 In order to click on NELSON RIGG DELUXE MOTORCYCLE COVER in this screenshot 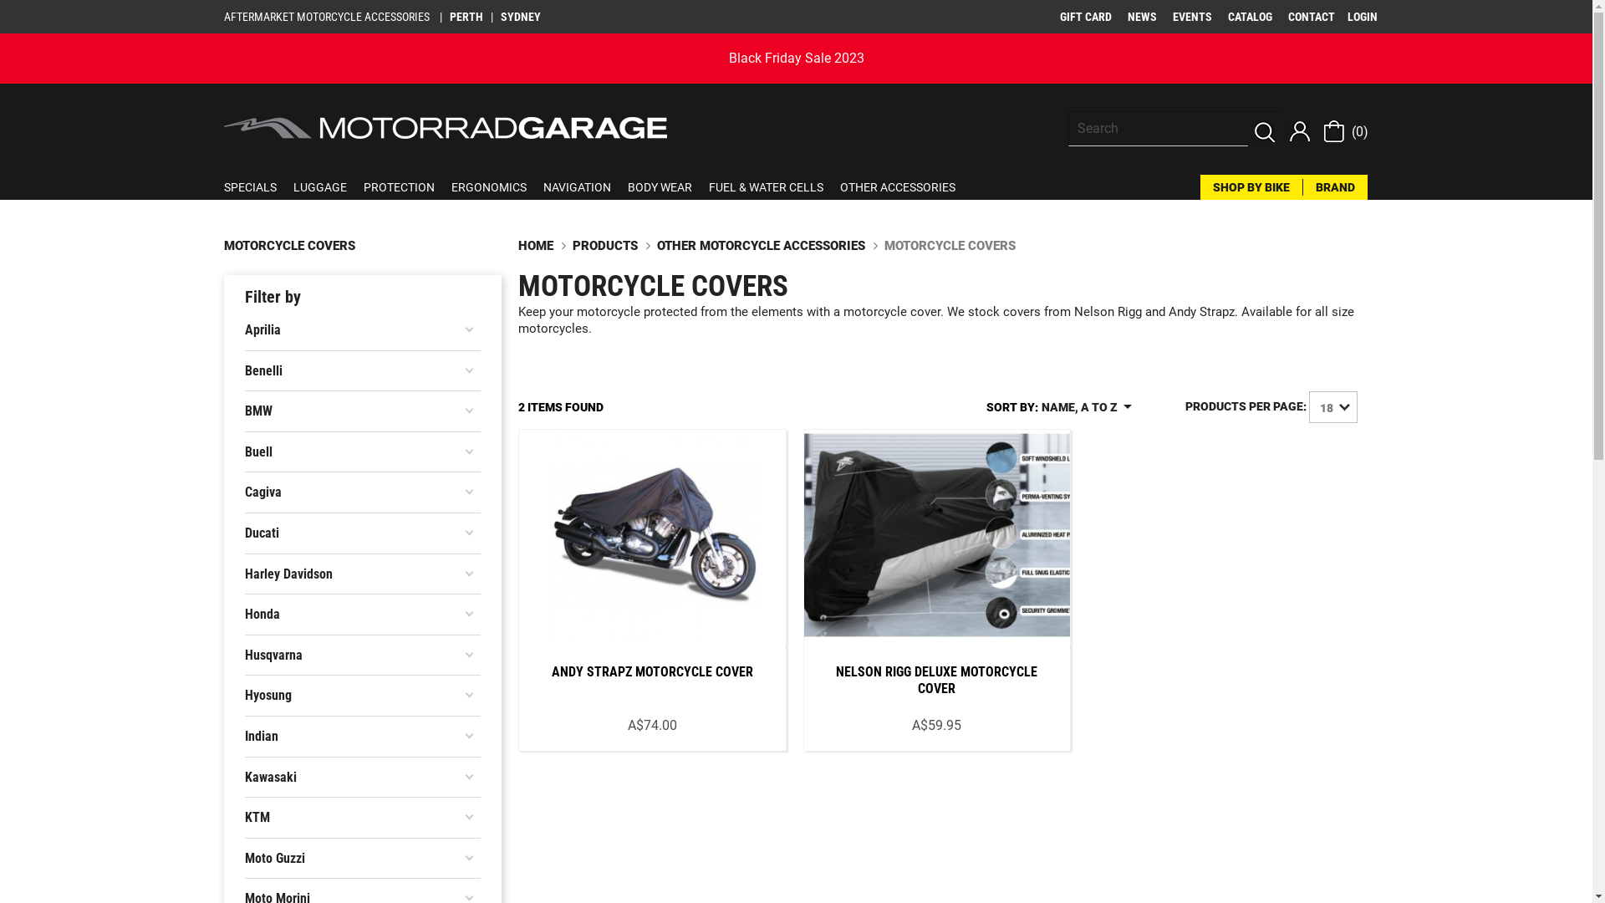, I will do `click(936, 681)`.